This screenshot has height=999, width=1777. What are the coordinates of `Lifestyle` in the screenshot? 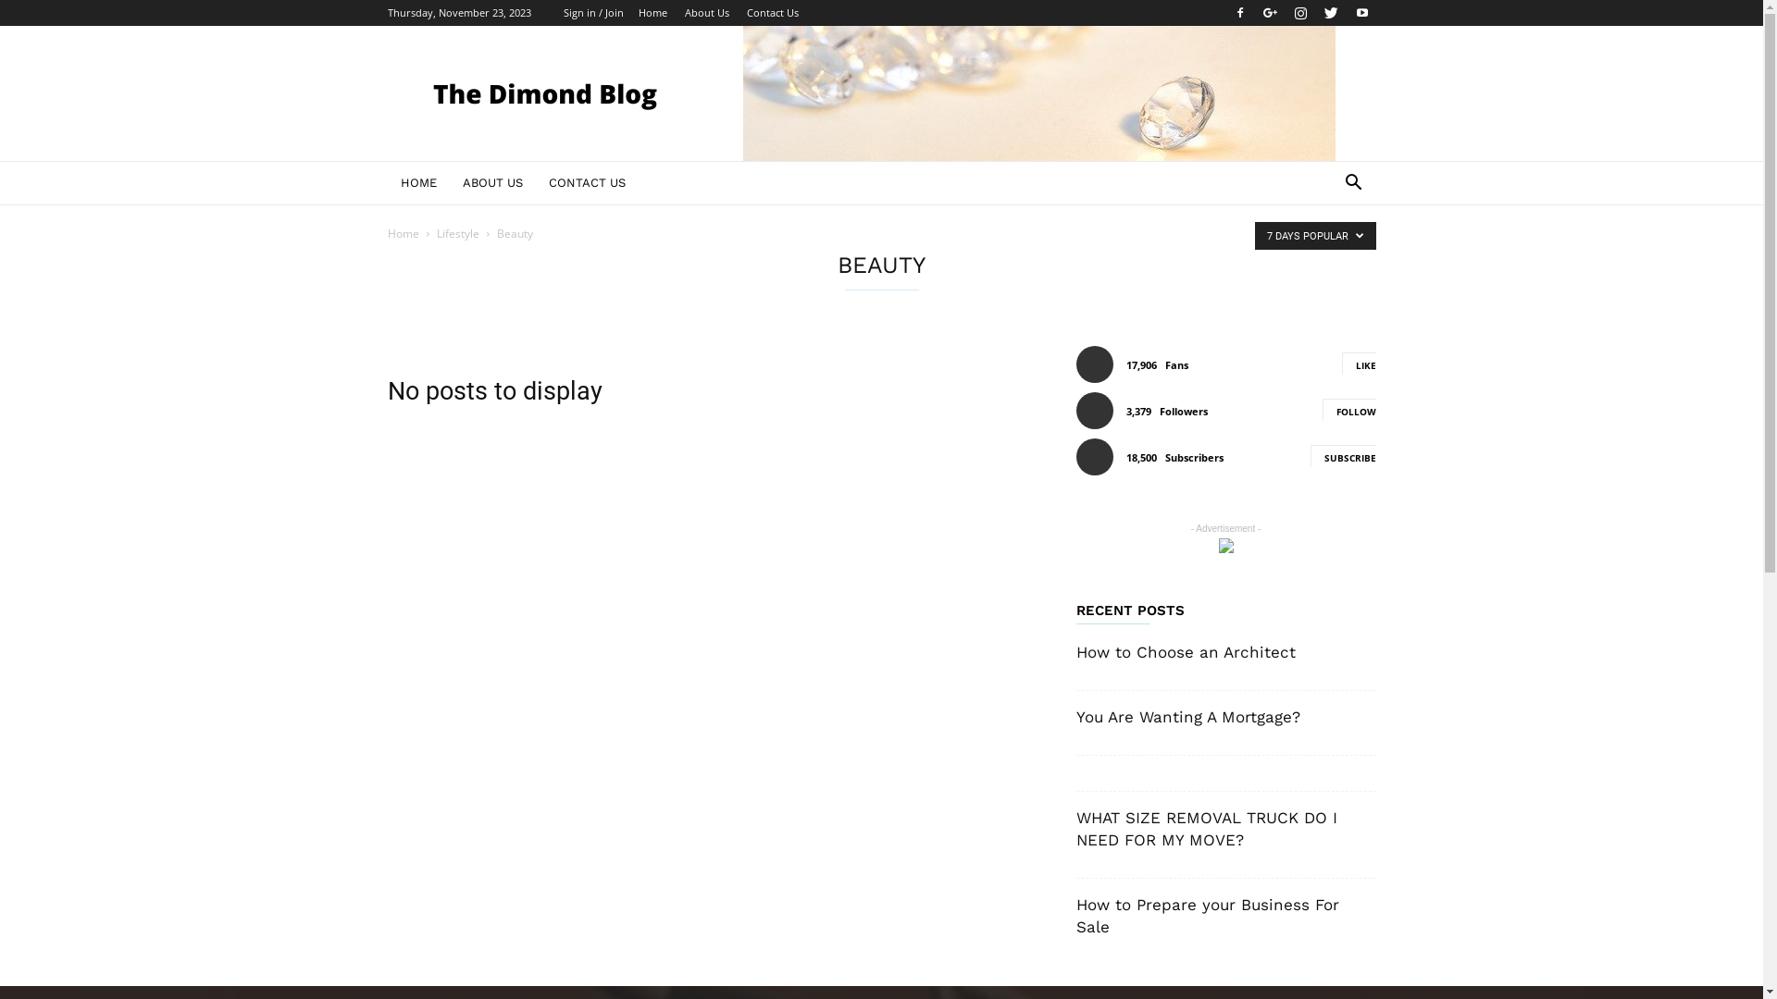 It's located at (458, 233).